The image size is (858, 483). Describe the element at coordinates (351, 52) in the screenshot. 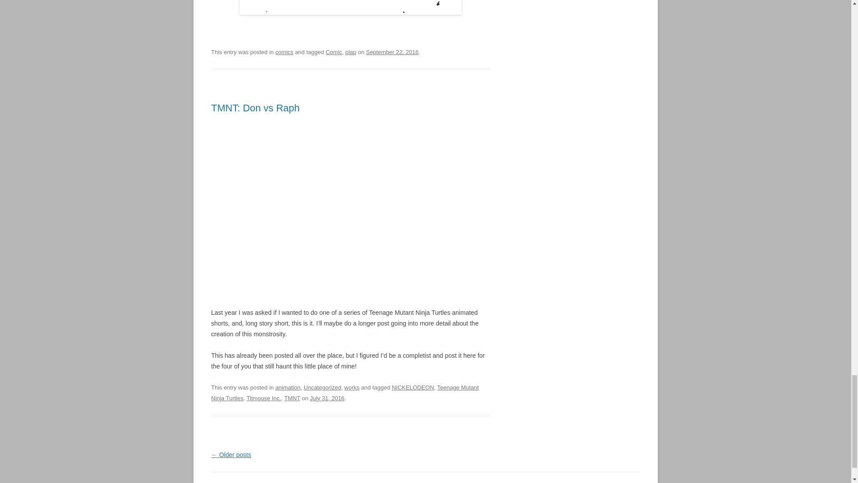

I see `plap` at that location.